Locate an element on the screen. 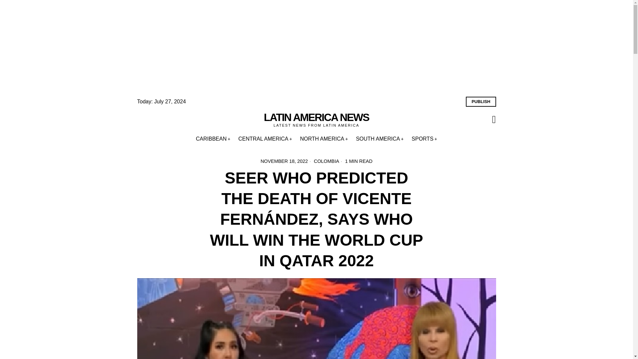  LATIN AMERICA NEWS is located at coordinates (316, 117).